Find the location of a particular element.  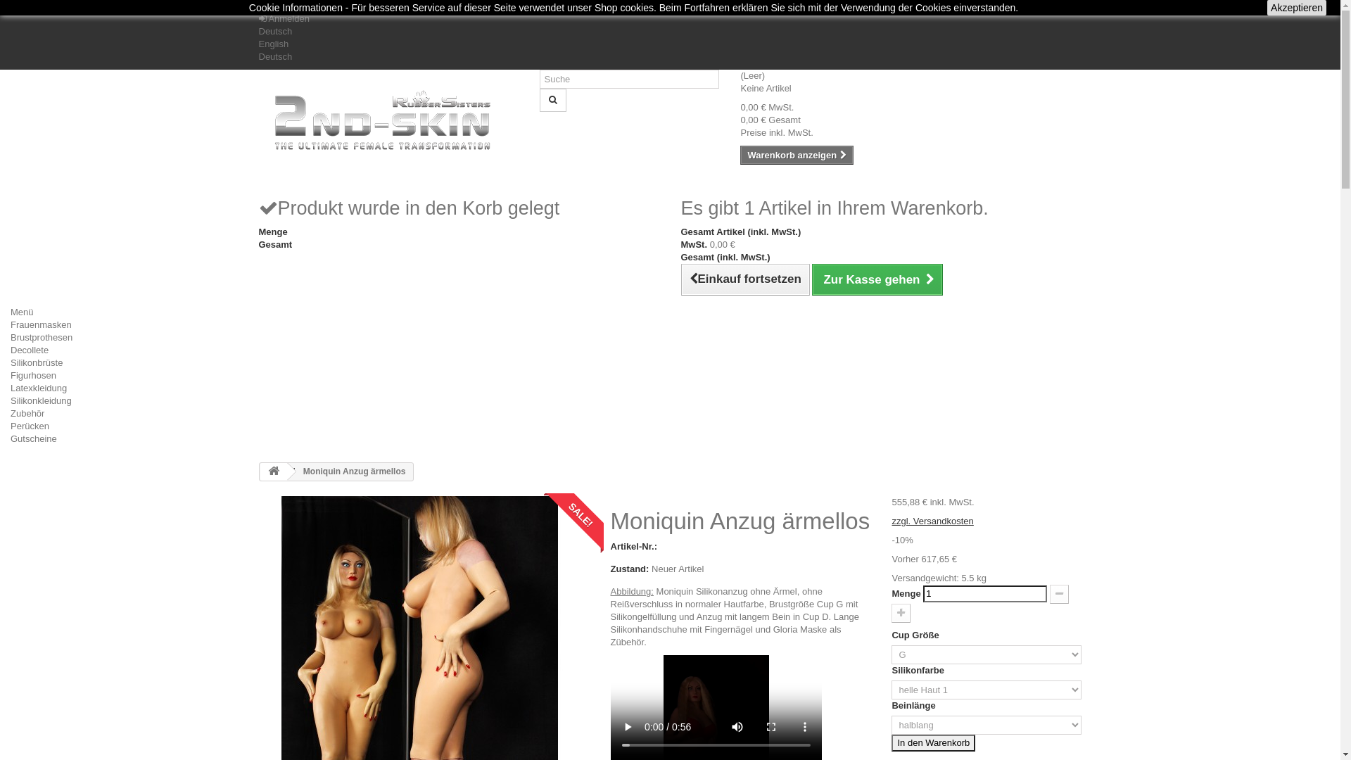

Zur Kasse gehen is located at coordinates (877, 280).